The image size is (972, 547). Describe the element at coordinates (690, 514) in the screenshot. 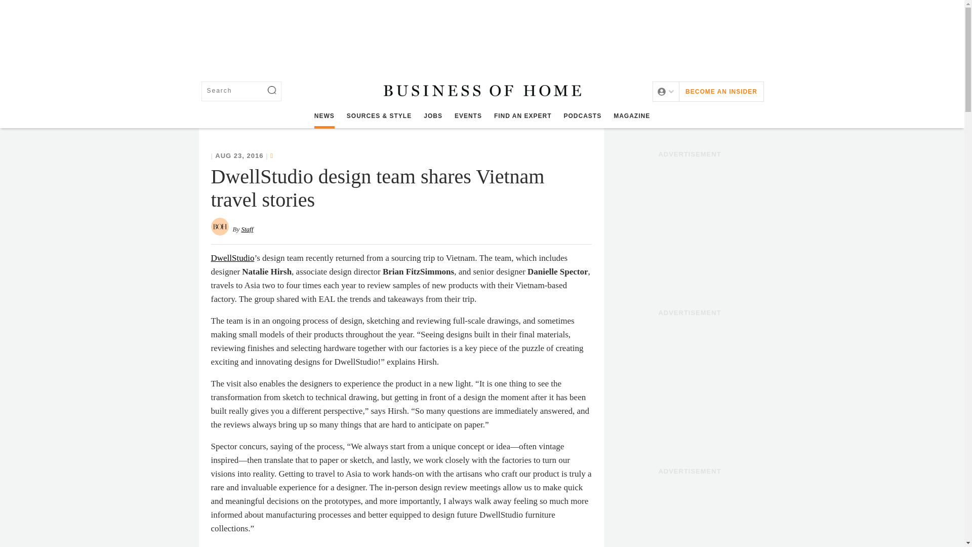

I see `3rd party ad content` at that location.